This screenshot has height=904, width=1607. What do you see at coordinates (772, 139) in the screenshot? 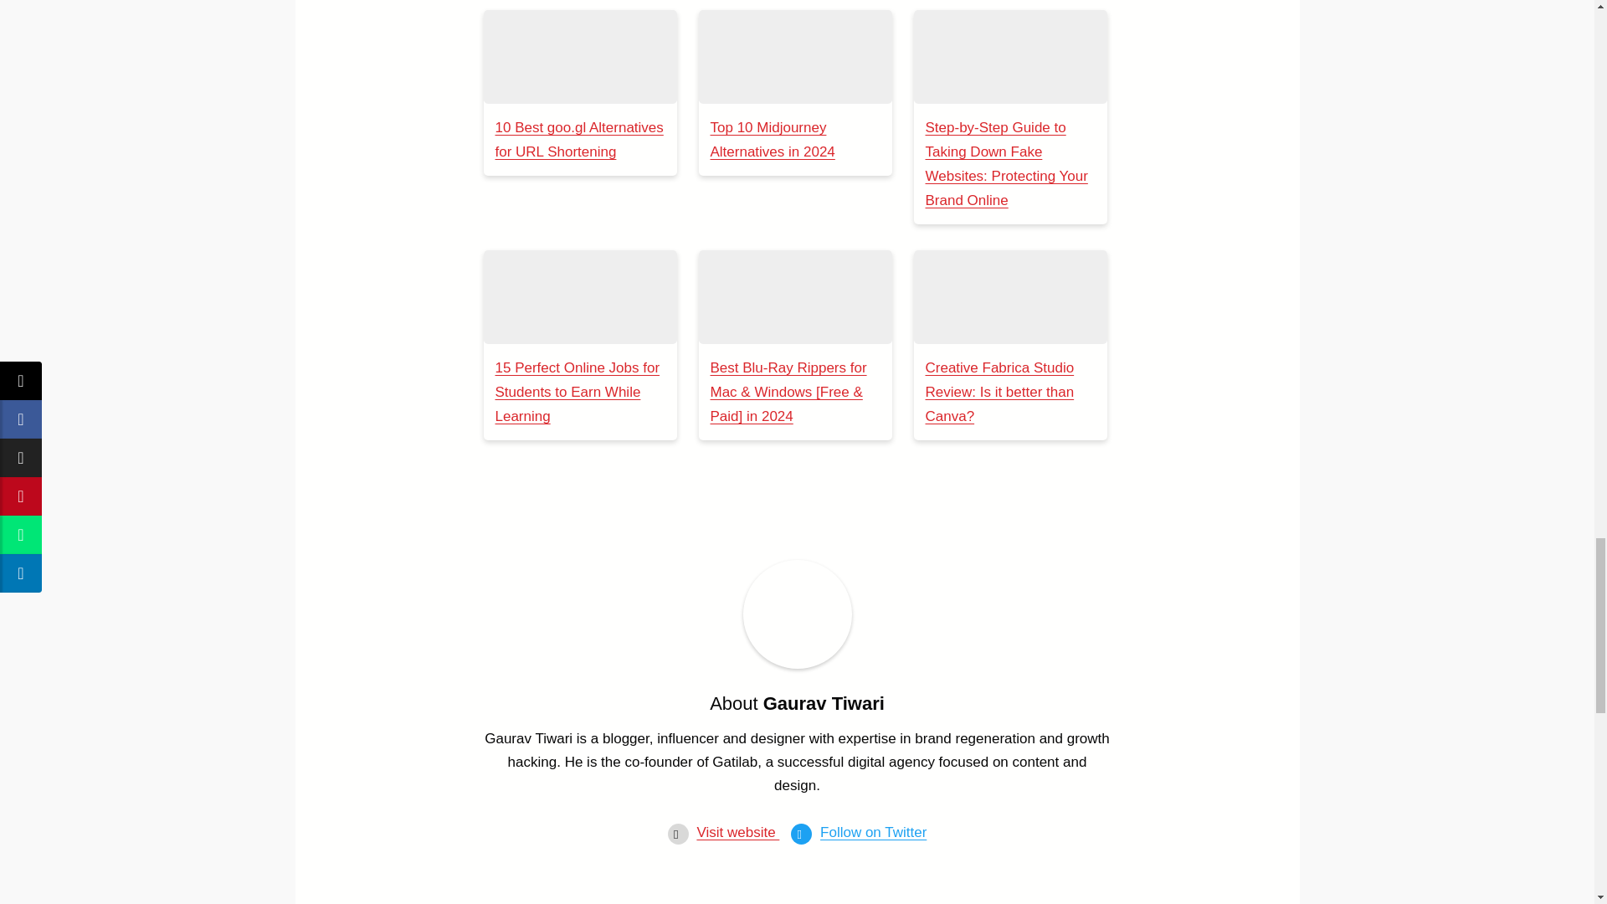
I see `Top 10 Midjourney Alternatives in 2024` at bounding box center [772, 139].